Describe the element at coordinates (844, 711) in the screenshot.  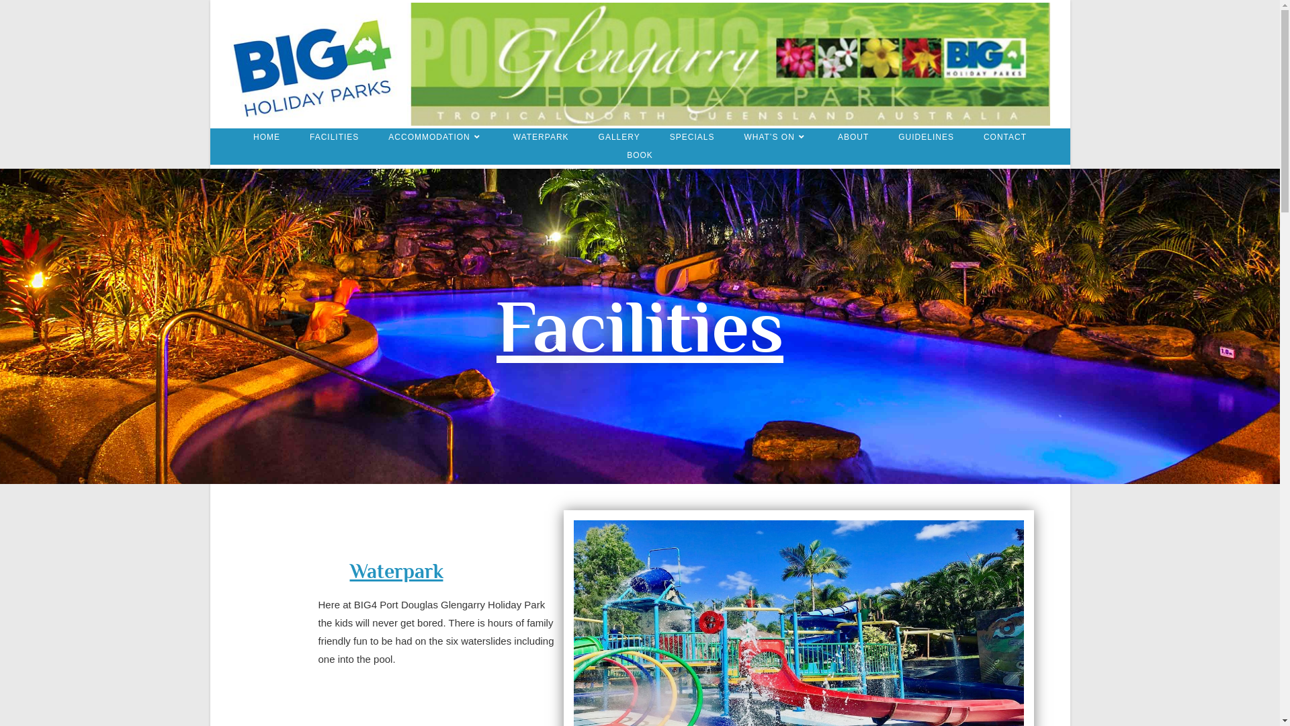
I see `About` at that location.